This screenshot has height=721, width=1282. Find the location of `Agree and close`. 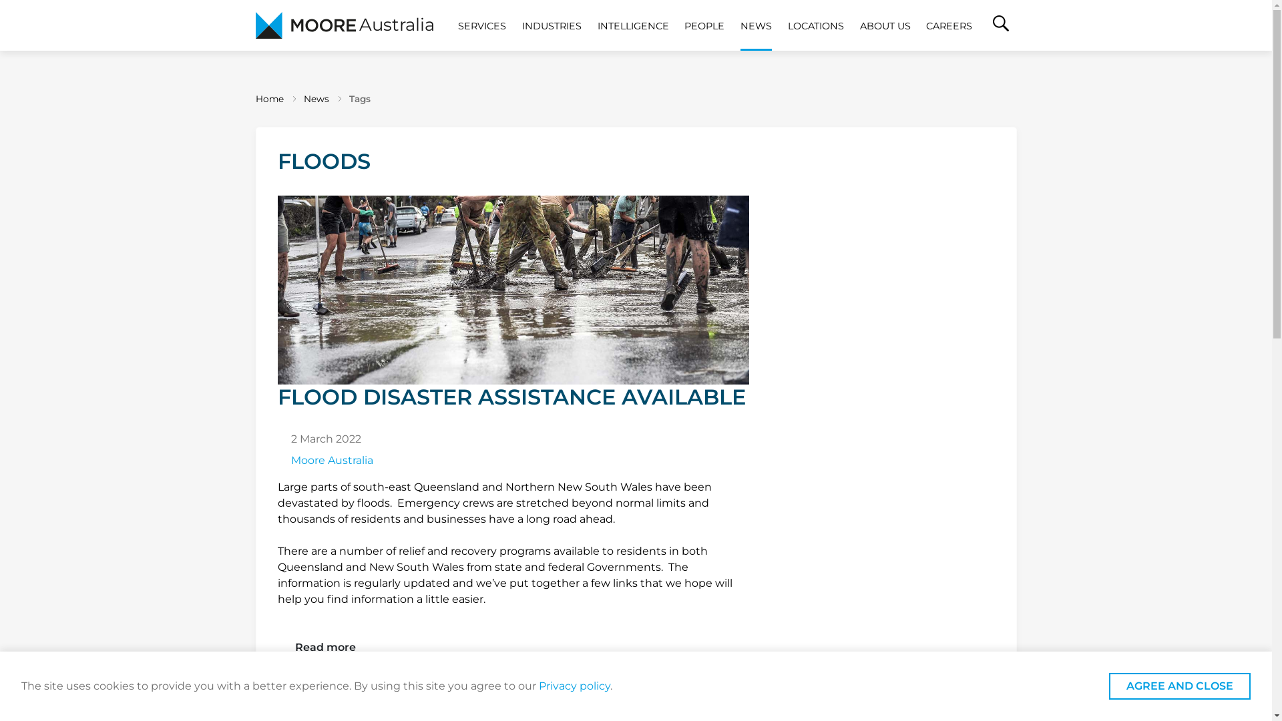

Agree and close is located at coordinates (1180, 686).